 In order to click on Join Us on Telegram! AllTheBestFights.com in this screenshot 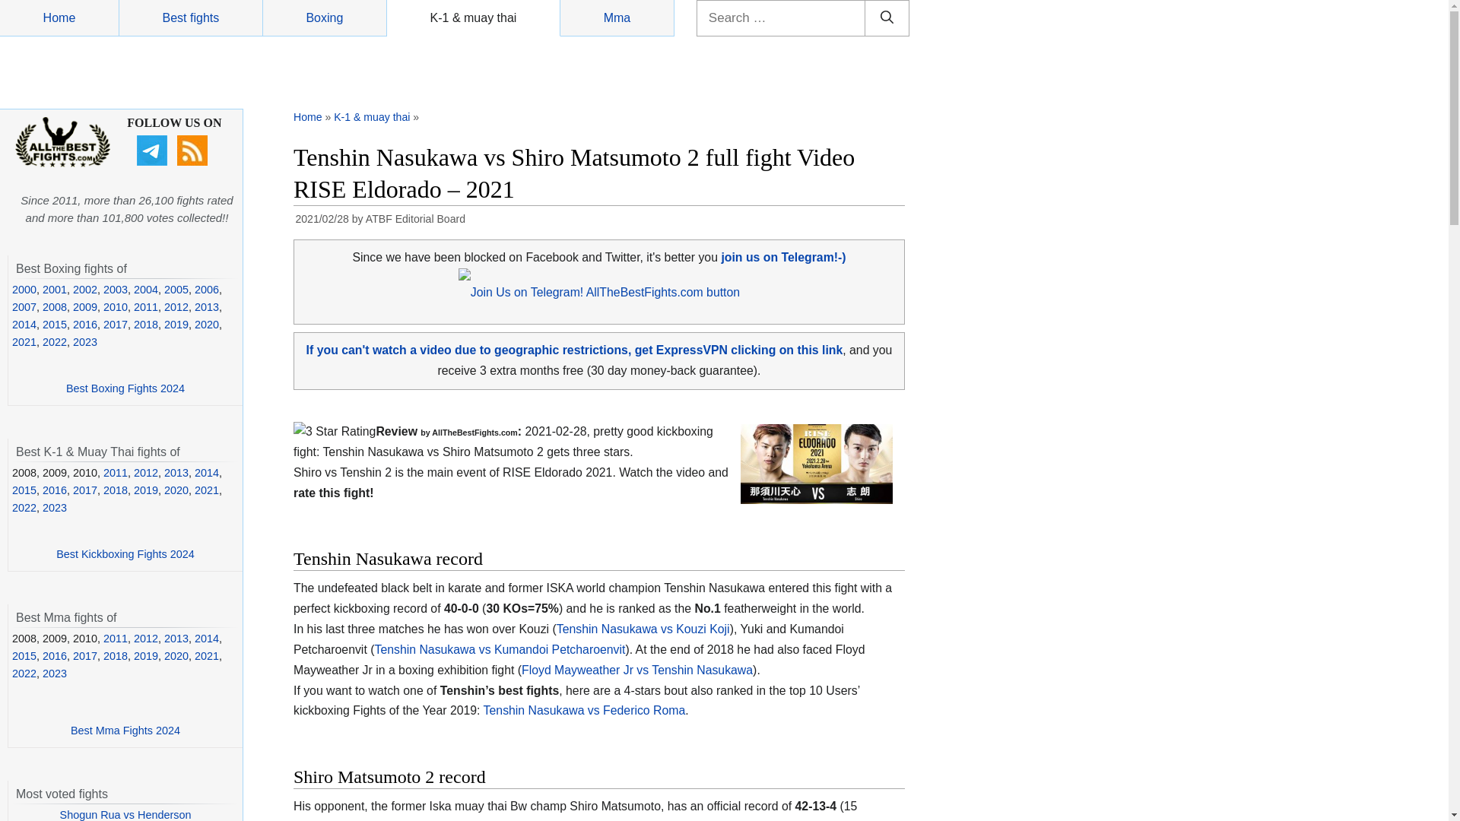, I will do `click(599, 292)`.